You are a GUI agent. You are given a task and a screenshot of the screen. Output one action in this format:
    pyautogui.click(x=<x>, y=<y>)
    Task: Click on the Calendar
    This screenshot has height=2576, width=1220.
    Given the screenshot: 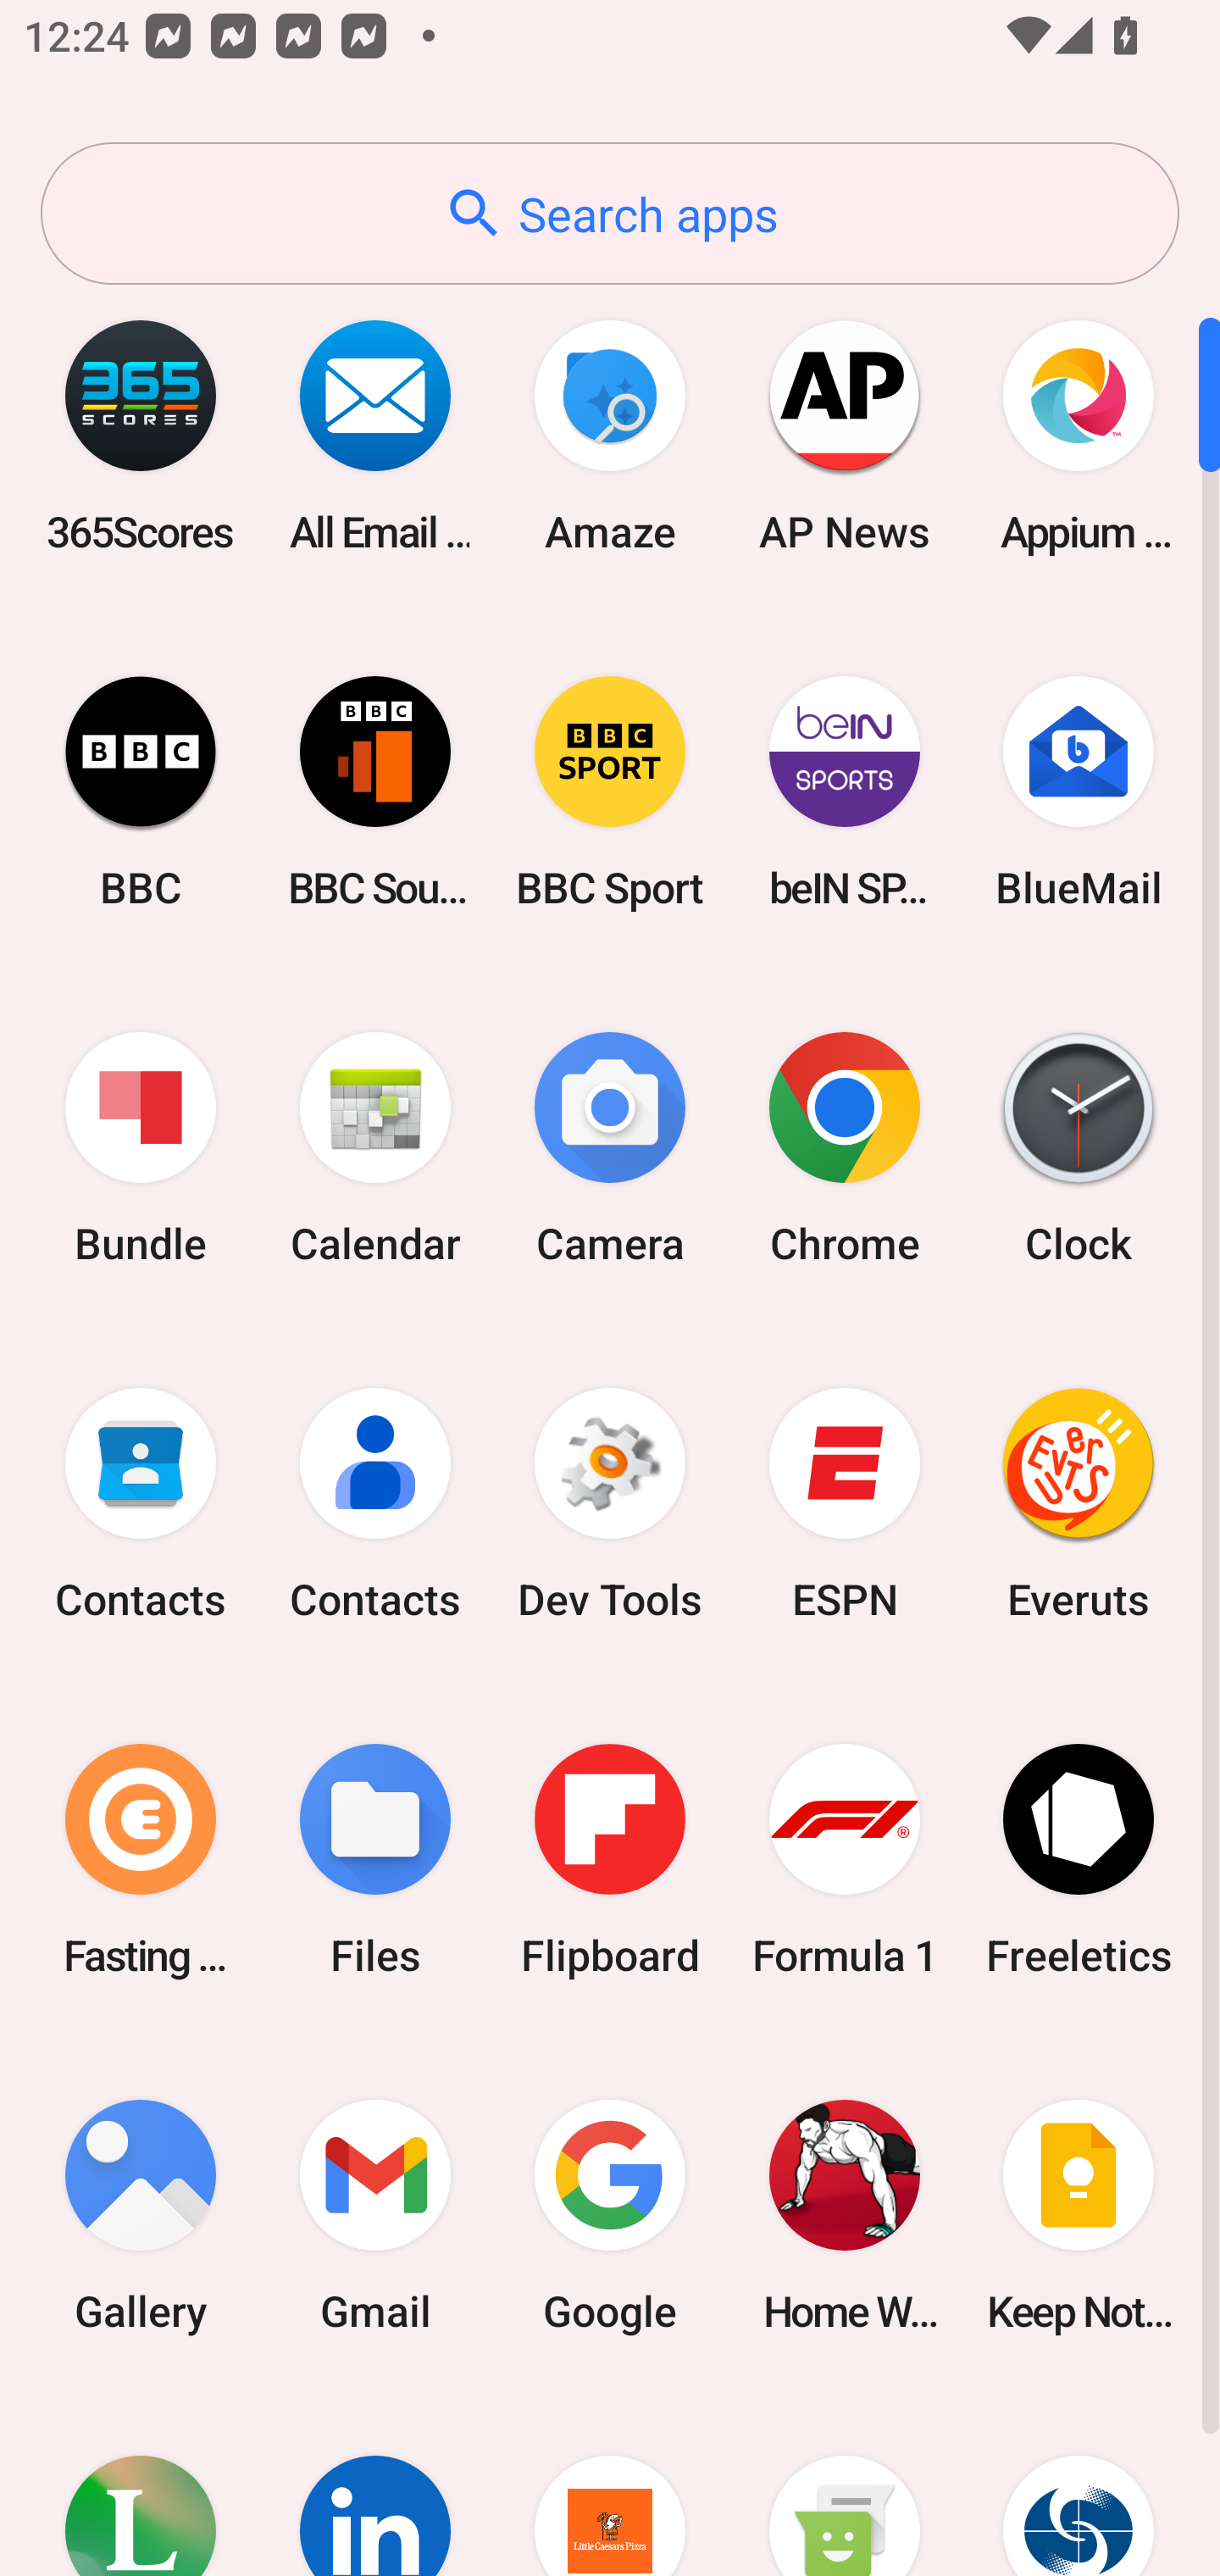 What is the action you would take?
    pyautogui.click(x=375, y=1149)
    